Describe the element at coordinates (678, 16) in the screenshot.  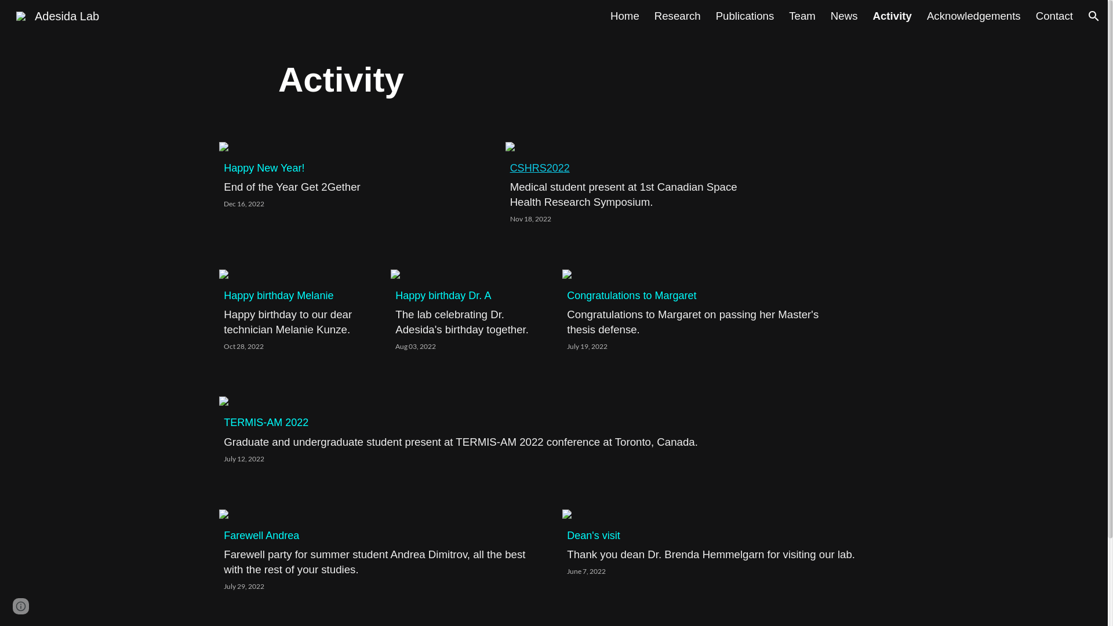
I see `Research` at that location.